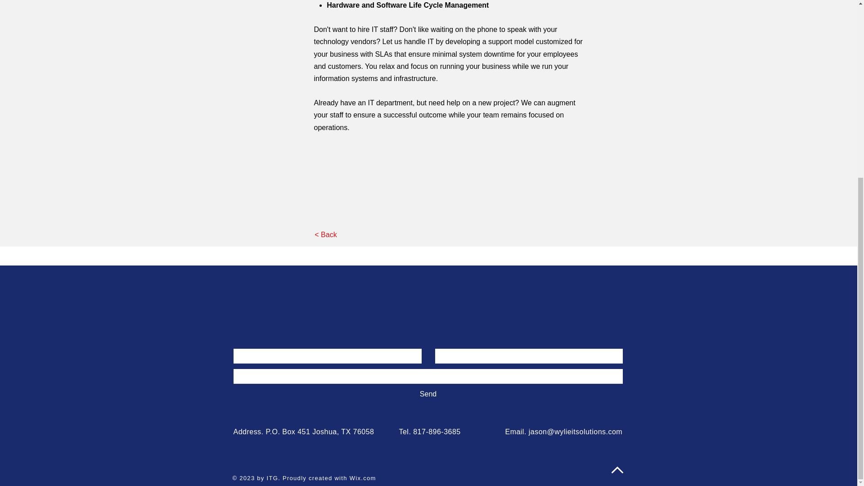 The image size is (864, 486). What do you see at coordinates (363, 478) in the screenshot?
I see `Wix.com` at bounding box center [363, 478].